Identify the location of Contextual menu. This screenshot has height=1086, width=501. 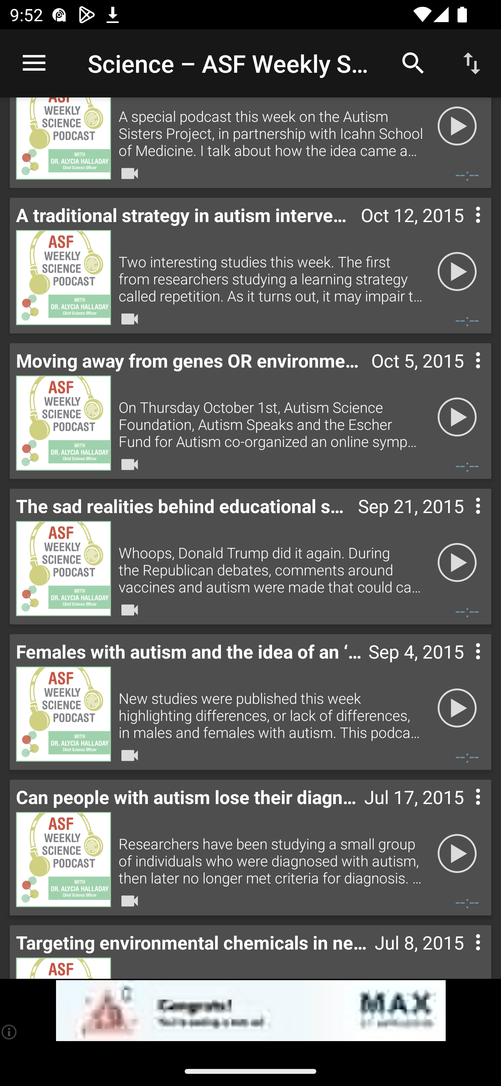
(463, 665).